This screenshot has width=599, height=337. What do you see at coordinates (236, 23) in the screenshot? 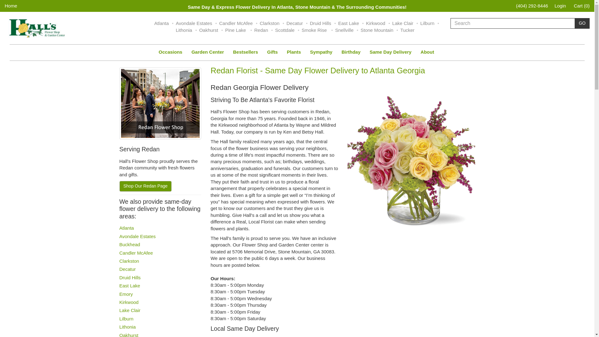
I see `Candler McAfee` at bounding box center [236, 23].